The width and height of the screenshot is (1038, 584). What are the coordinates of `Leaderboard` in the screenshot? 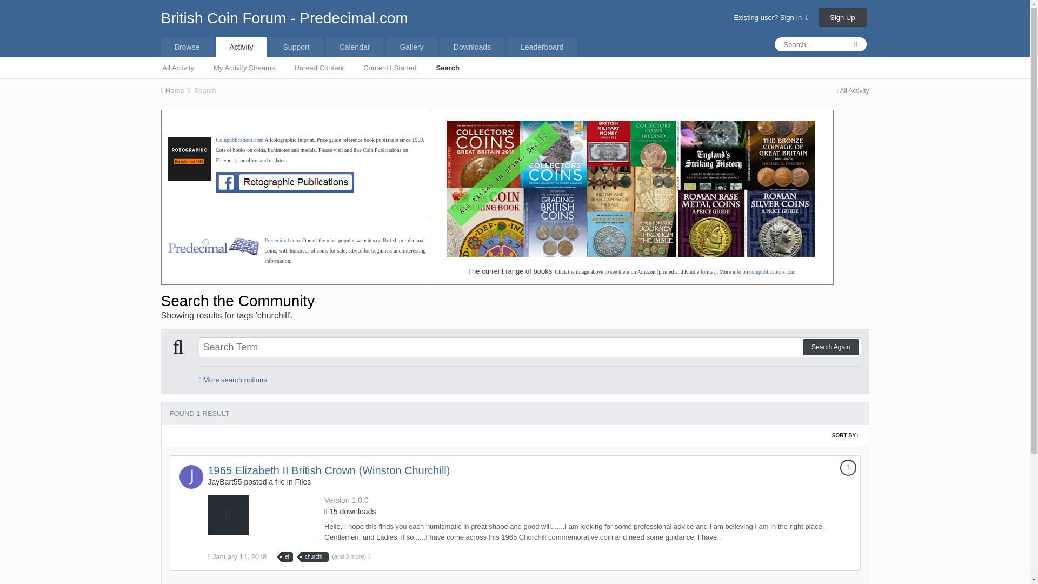 It's located at (542, 47).